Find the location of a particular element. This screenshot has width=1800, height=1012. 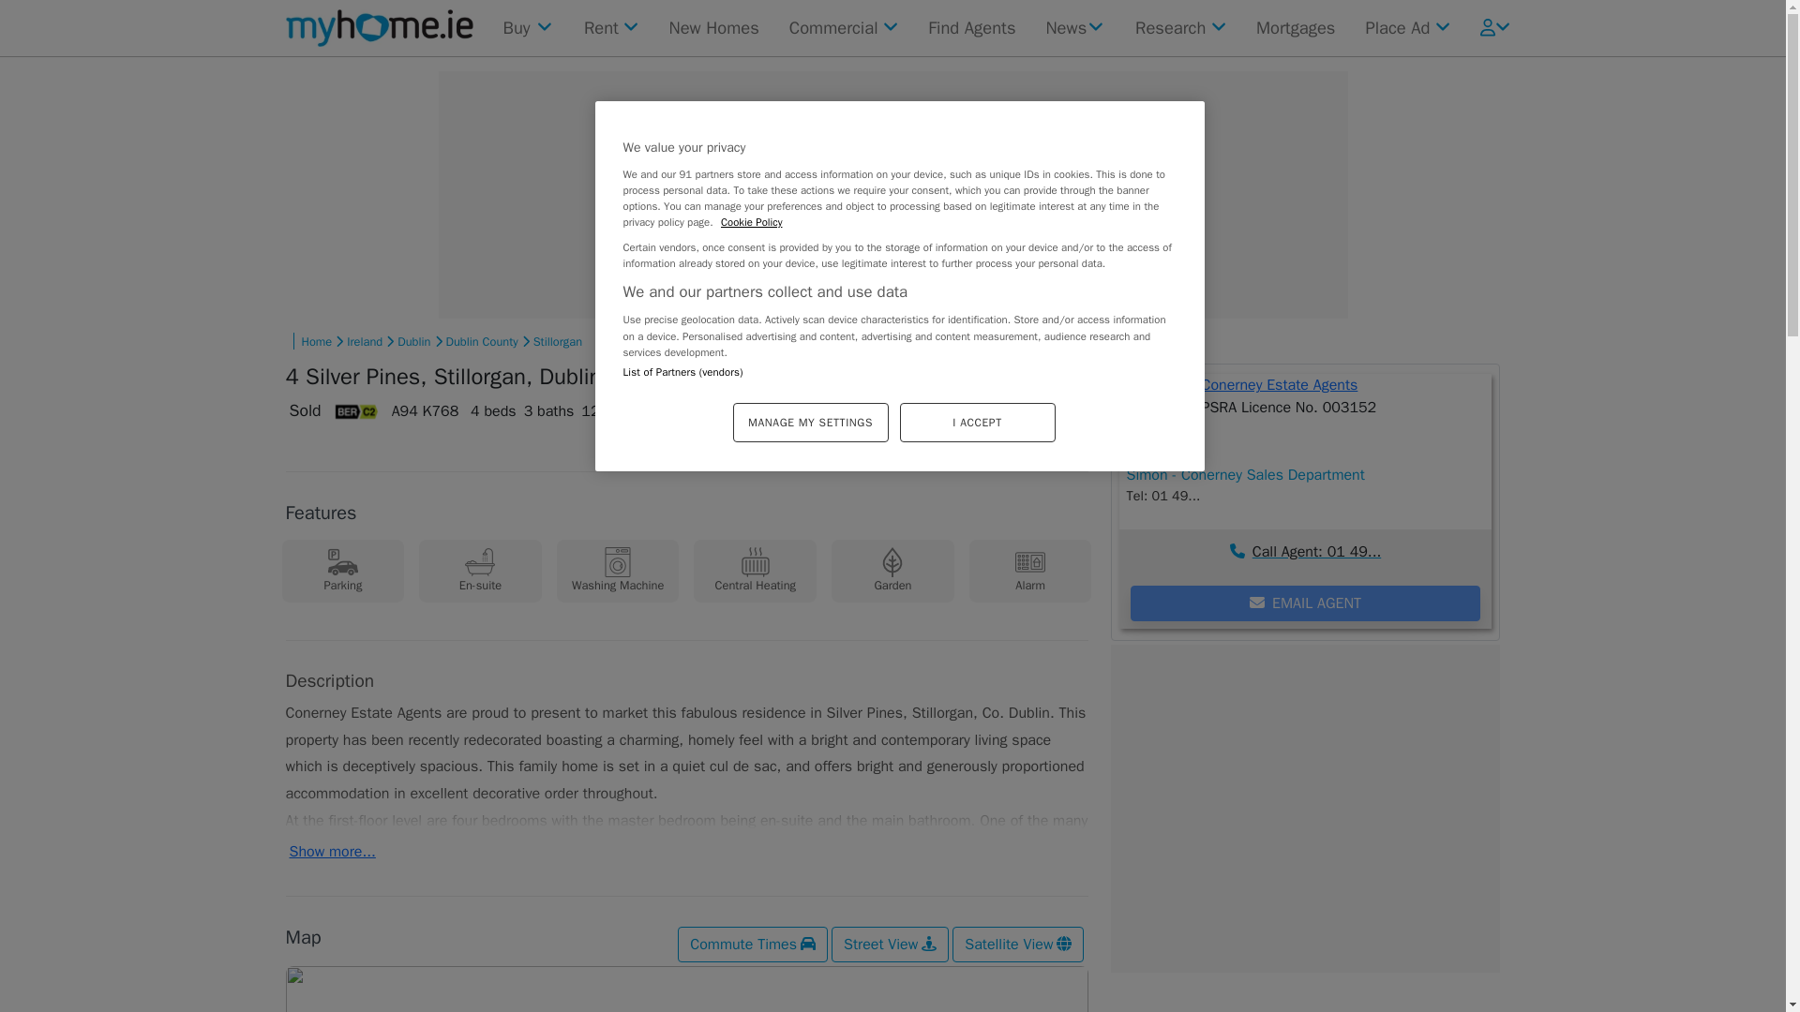

Rent is located at coordinates (611, 27).